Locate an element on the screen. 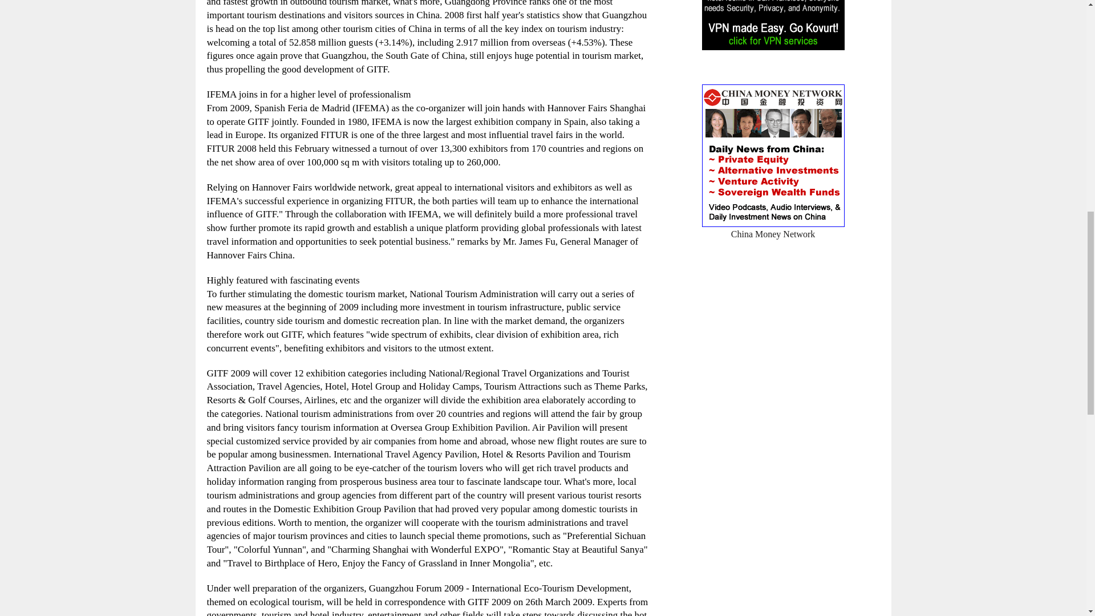  China Money Network - Finance and Investment News Daily is located at coordinates (773, 226).